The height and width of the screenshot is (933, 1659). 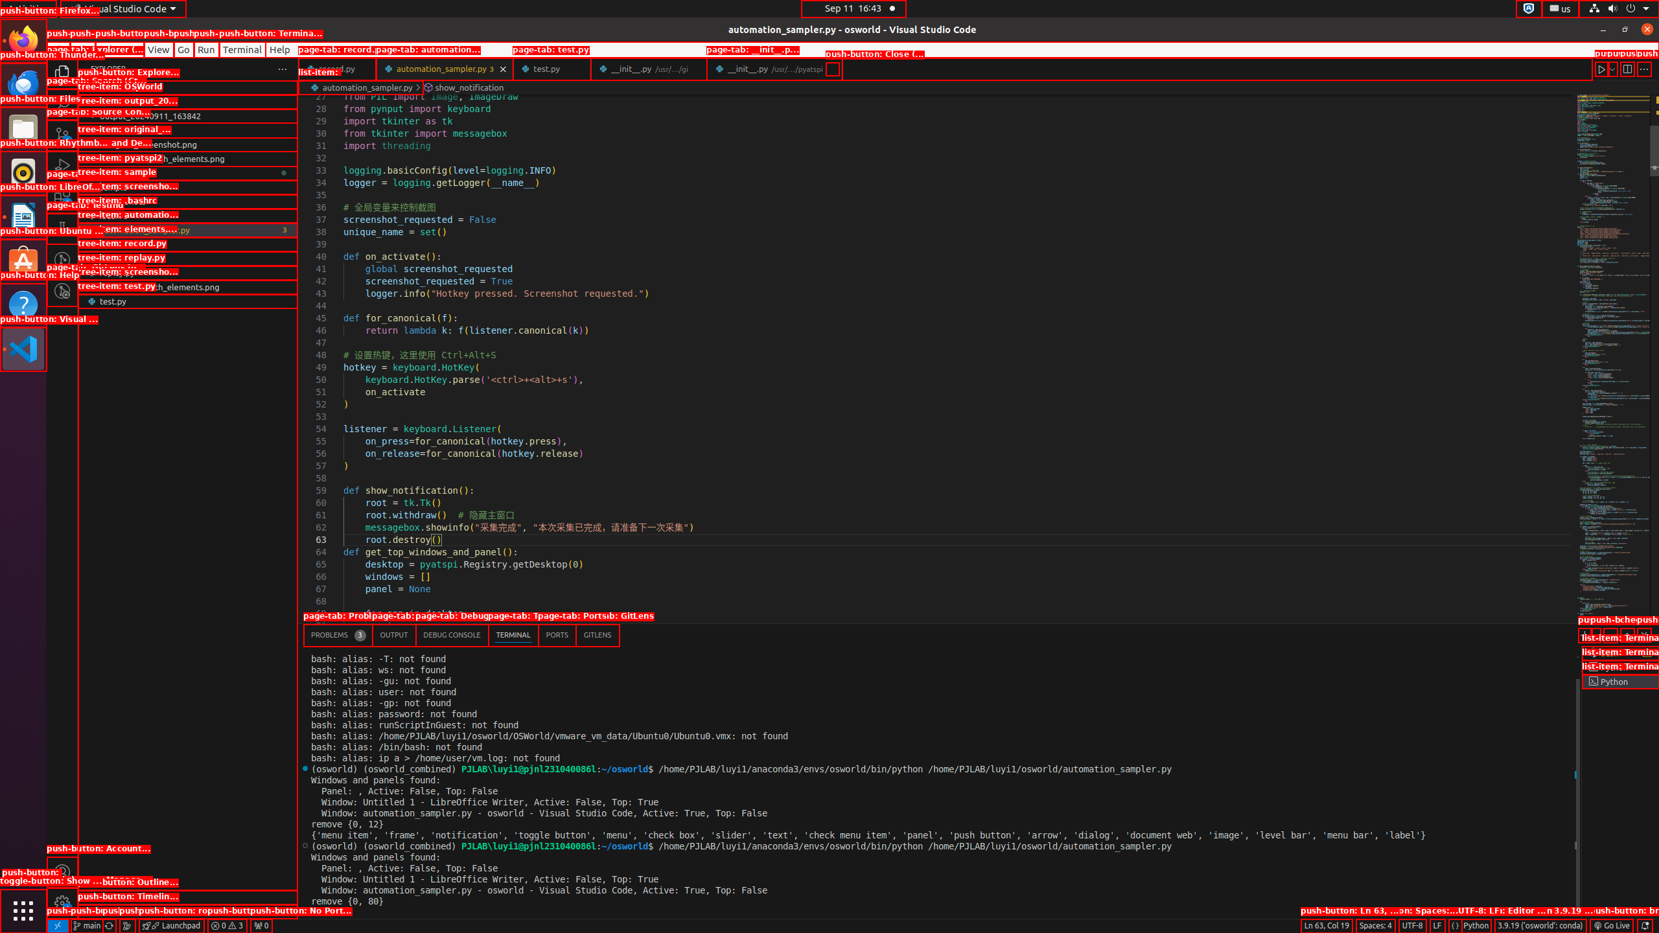 What do you see at coordinates (394, 635) in the screenshot?
I see `Output (Ctrl+K Ctrl+H)` at bounding box center [394, 635].